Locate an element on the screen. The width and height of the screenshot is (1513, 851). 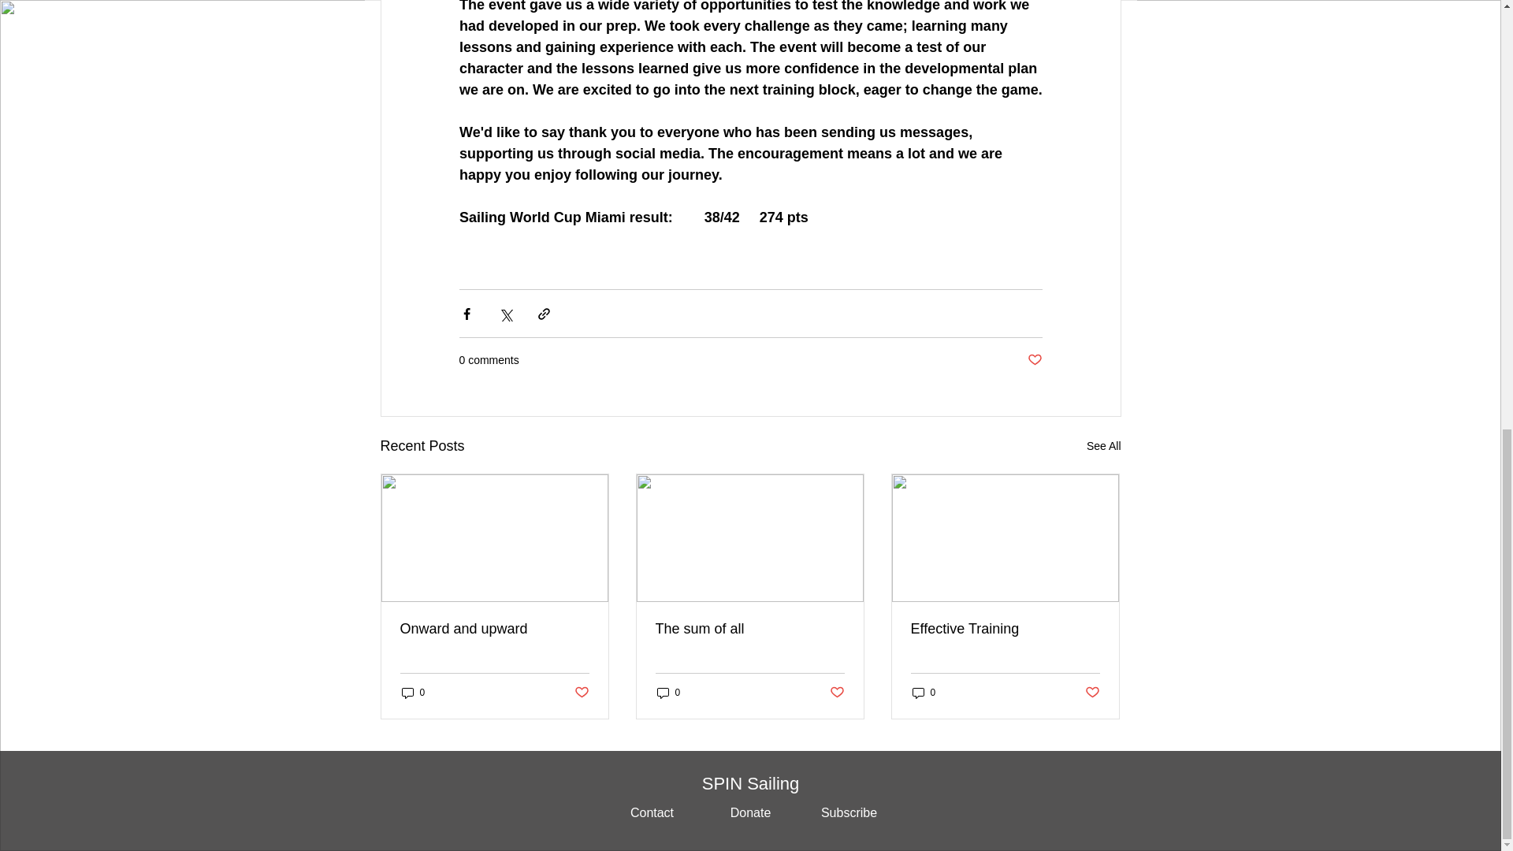
0 is located at coordinates (668, 693).